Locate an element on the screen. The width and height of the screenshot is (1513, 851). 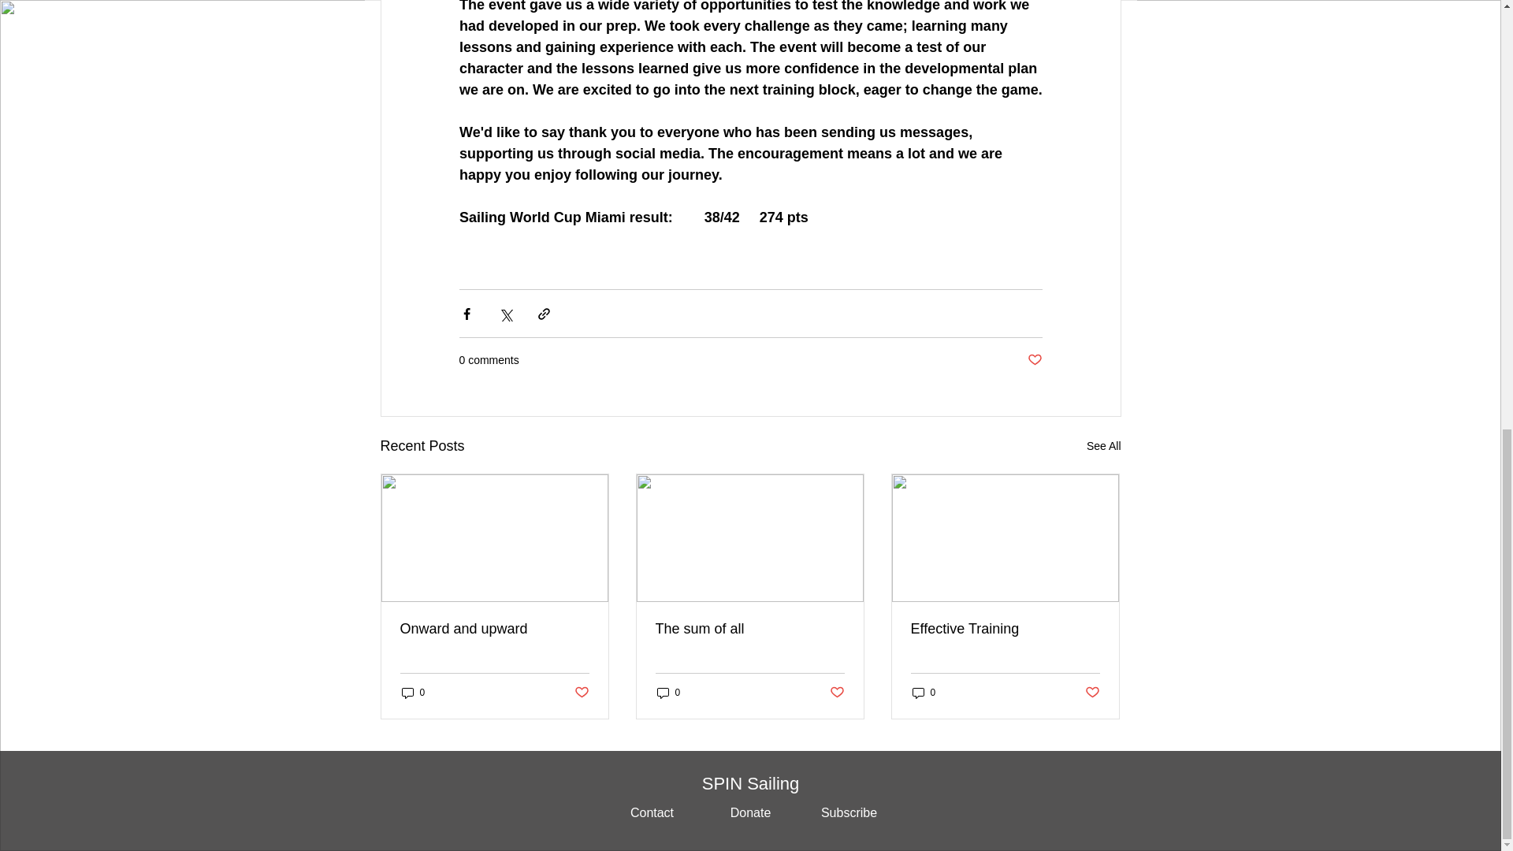
0 is located at coordinates (668, 693).